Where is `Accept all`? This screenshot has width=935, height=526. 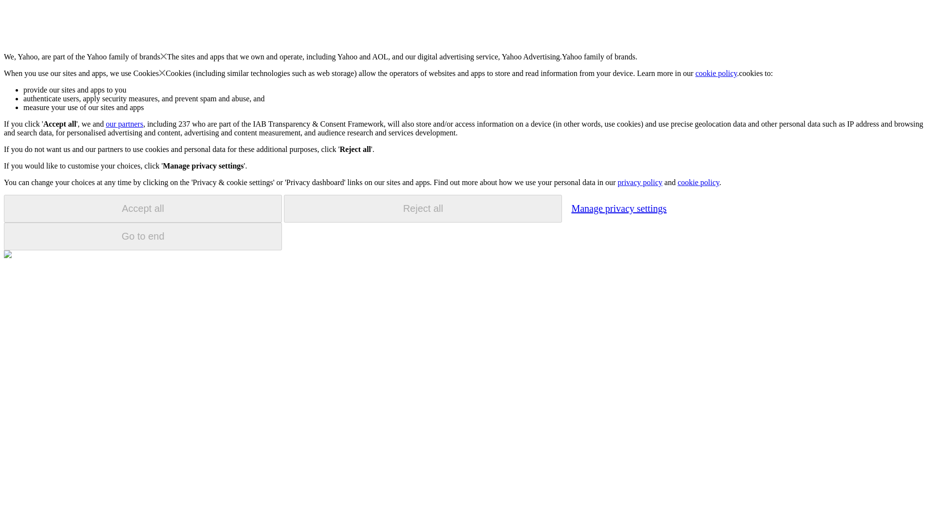 Accept all is located at coordinates (143, 208).